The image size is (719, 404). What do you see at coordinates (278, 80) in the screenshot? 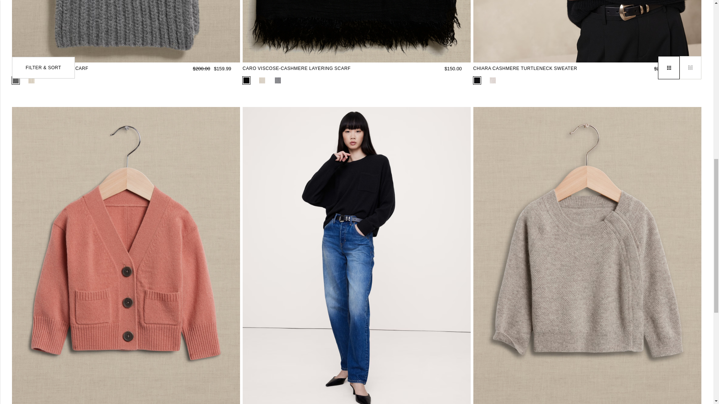
I see `blue` at bounding box center [278, 80].